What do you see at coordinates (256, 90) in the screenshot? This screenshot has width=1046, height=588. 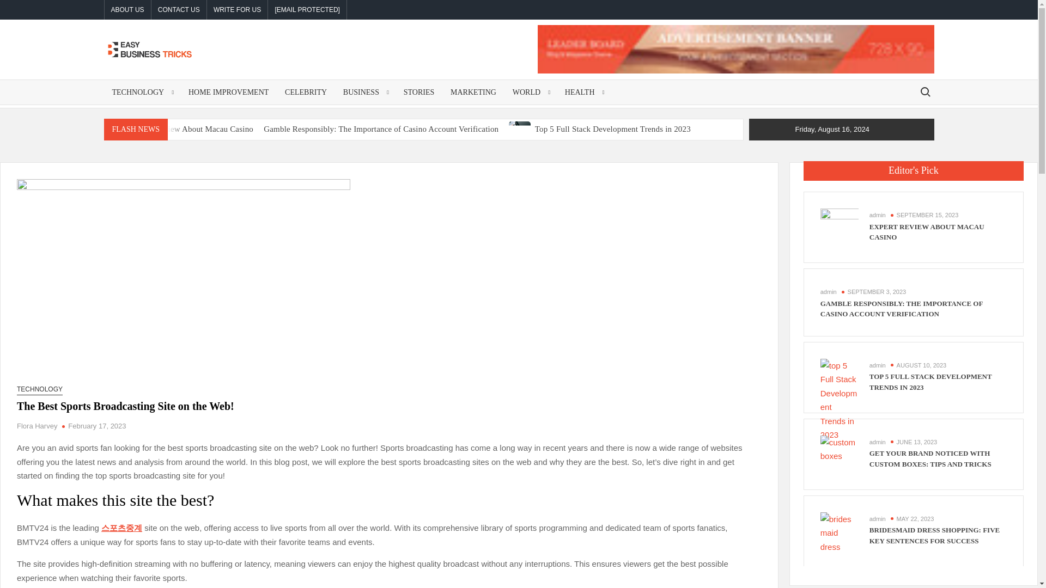 I see `EASY BUSINESS TRICKS` at bounding box center [256, 90].